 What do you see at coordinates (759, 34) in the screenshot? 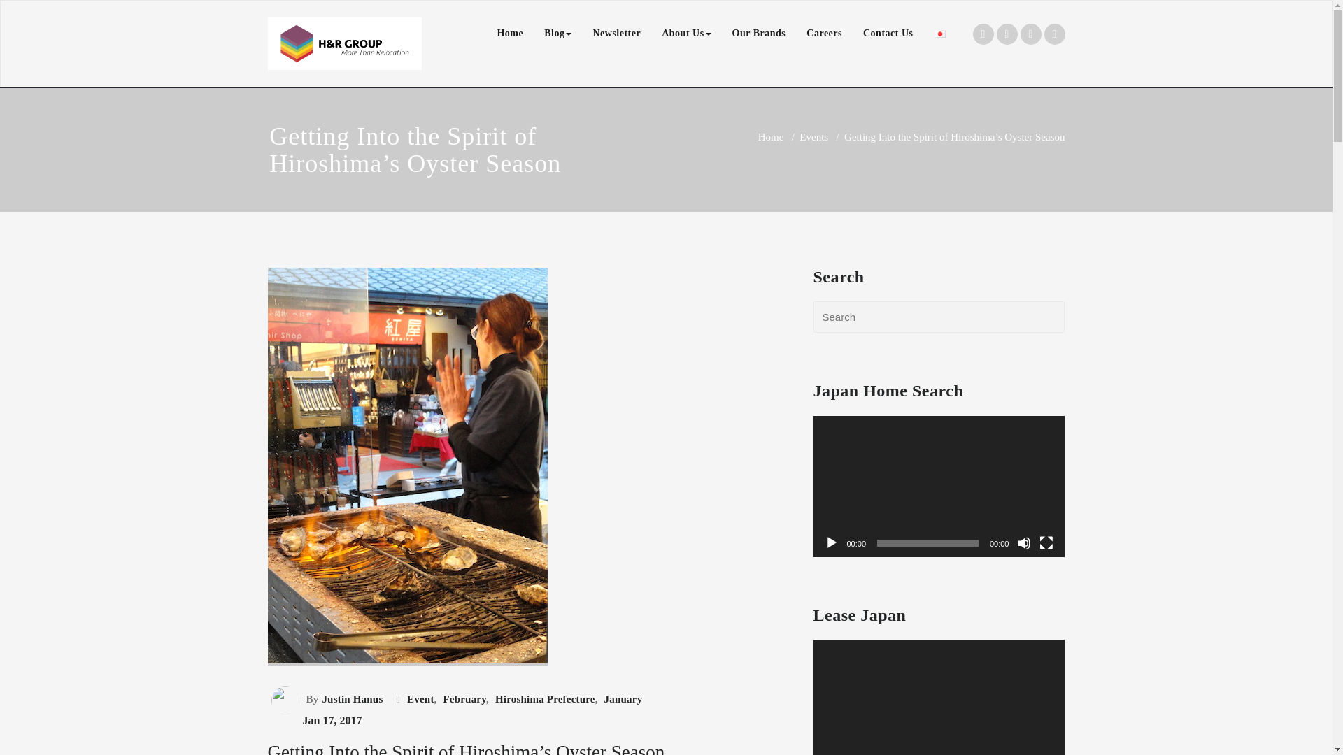
I see `Our Brands` at bounding box center [759, 34].